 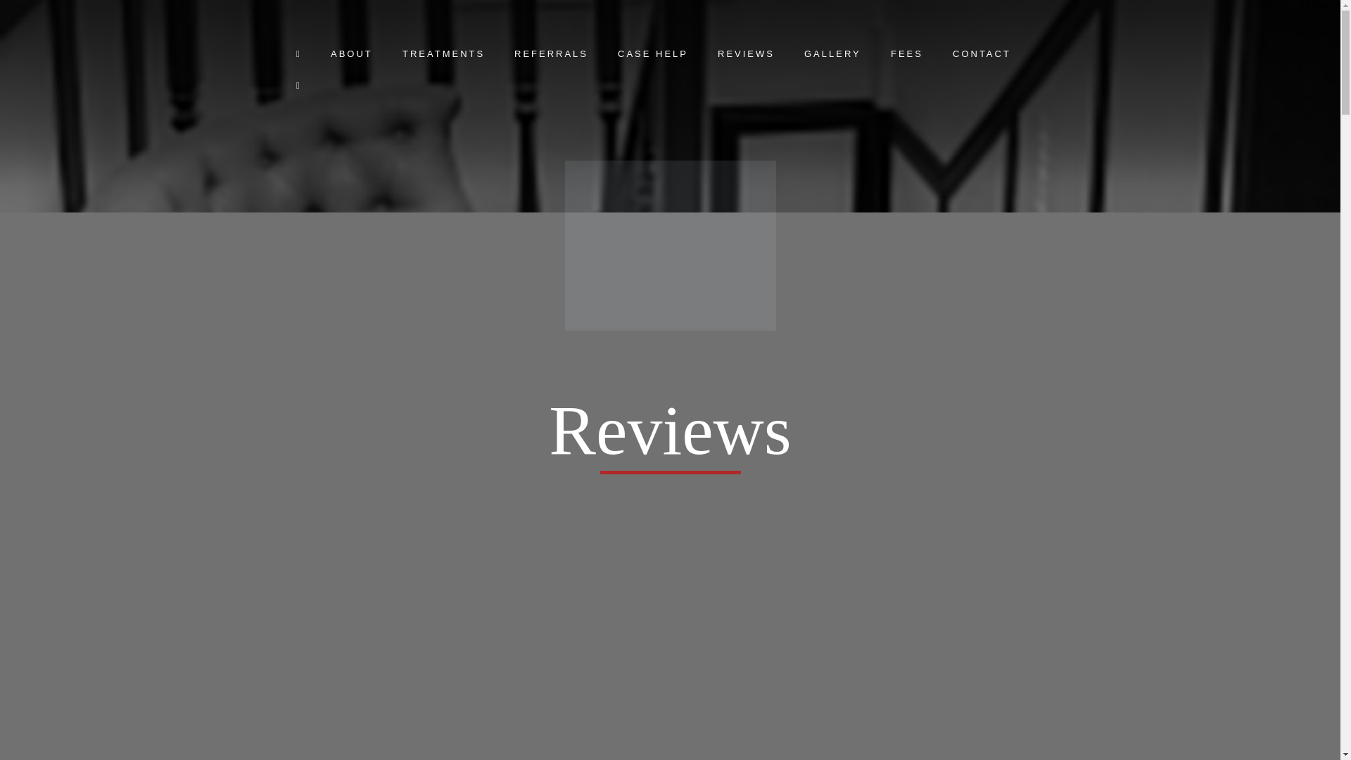 What do you see at coordinates (551, 56) in the screenshot?
I see `REFERRALS` at bounding box center [551, 56].